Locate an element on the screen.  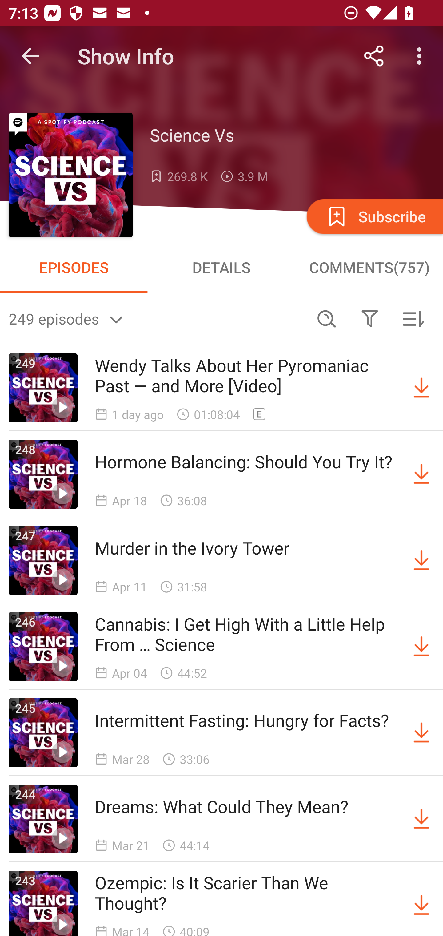
 Sorted by newest first is located at coordinates (413, 318).